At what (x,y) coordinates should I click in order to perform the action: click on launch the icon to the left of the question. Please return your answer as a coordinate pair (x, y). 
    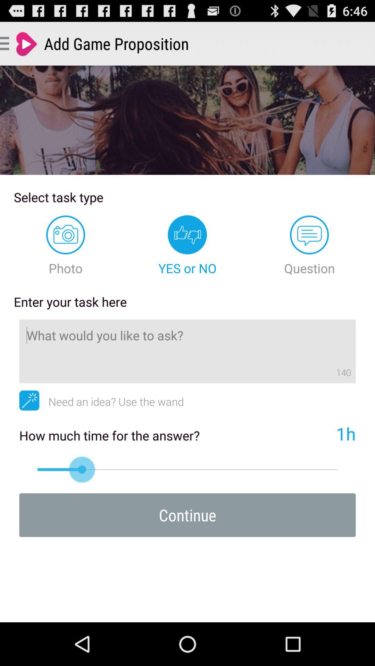
    Looking at the image, I should click on (187, 246).